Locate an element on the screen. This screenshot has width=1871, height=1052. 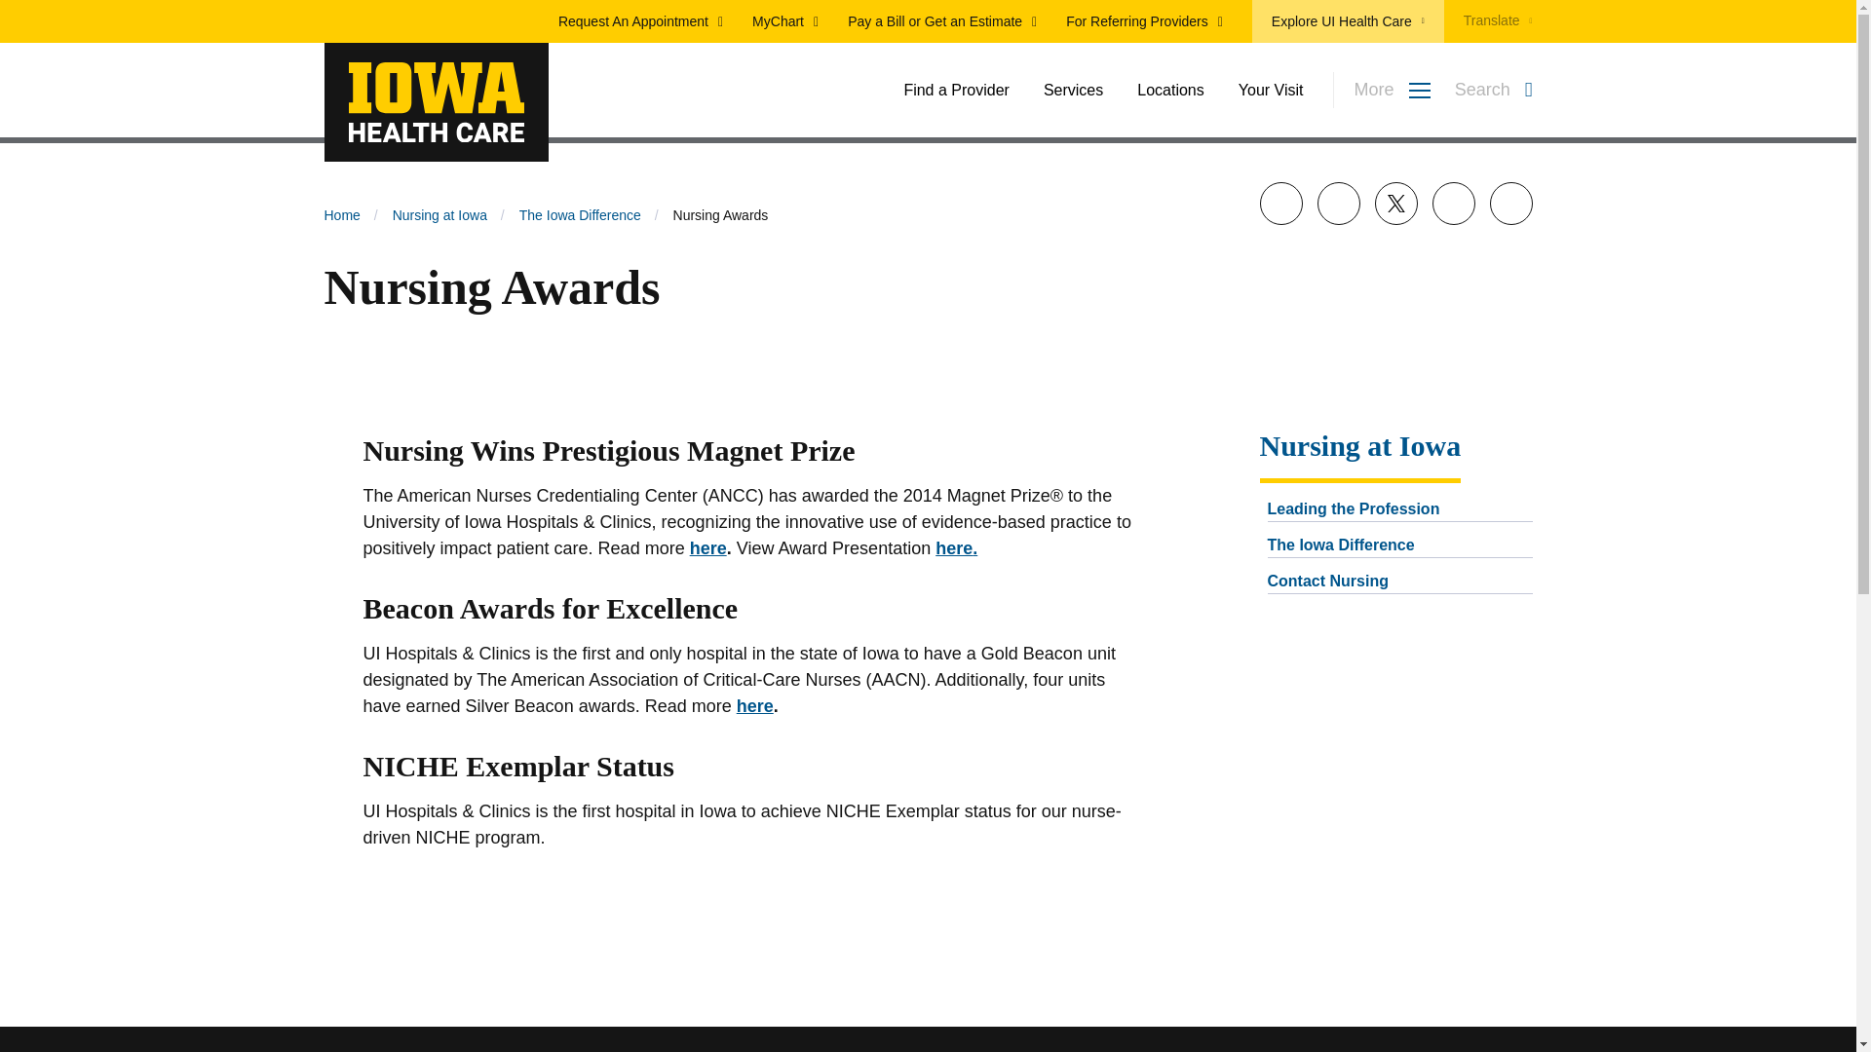
More is located at coordinates (1382, 90).